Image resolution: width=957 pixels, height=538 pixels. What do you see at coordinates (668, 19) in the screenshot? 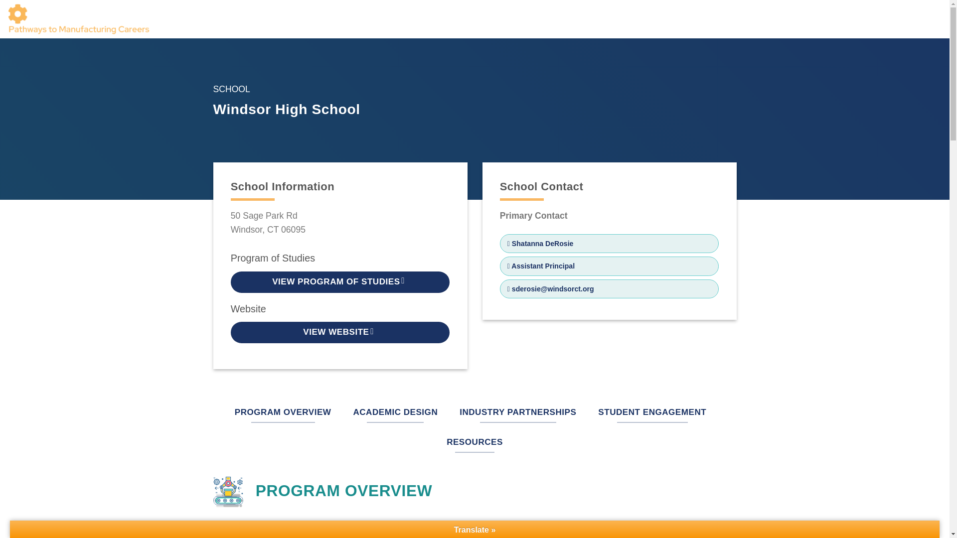
I see `Companies` at bounding box center [668, 19].